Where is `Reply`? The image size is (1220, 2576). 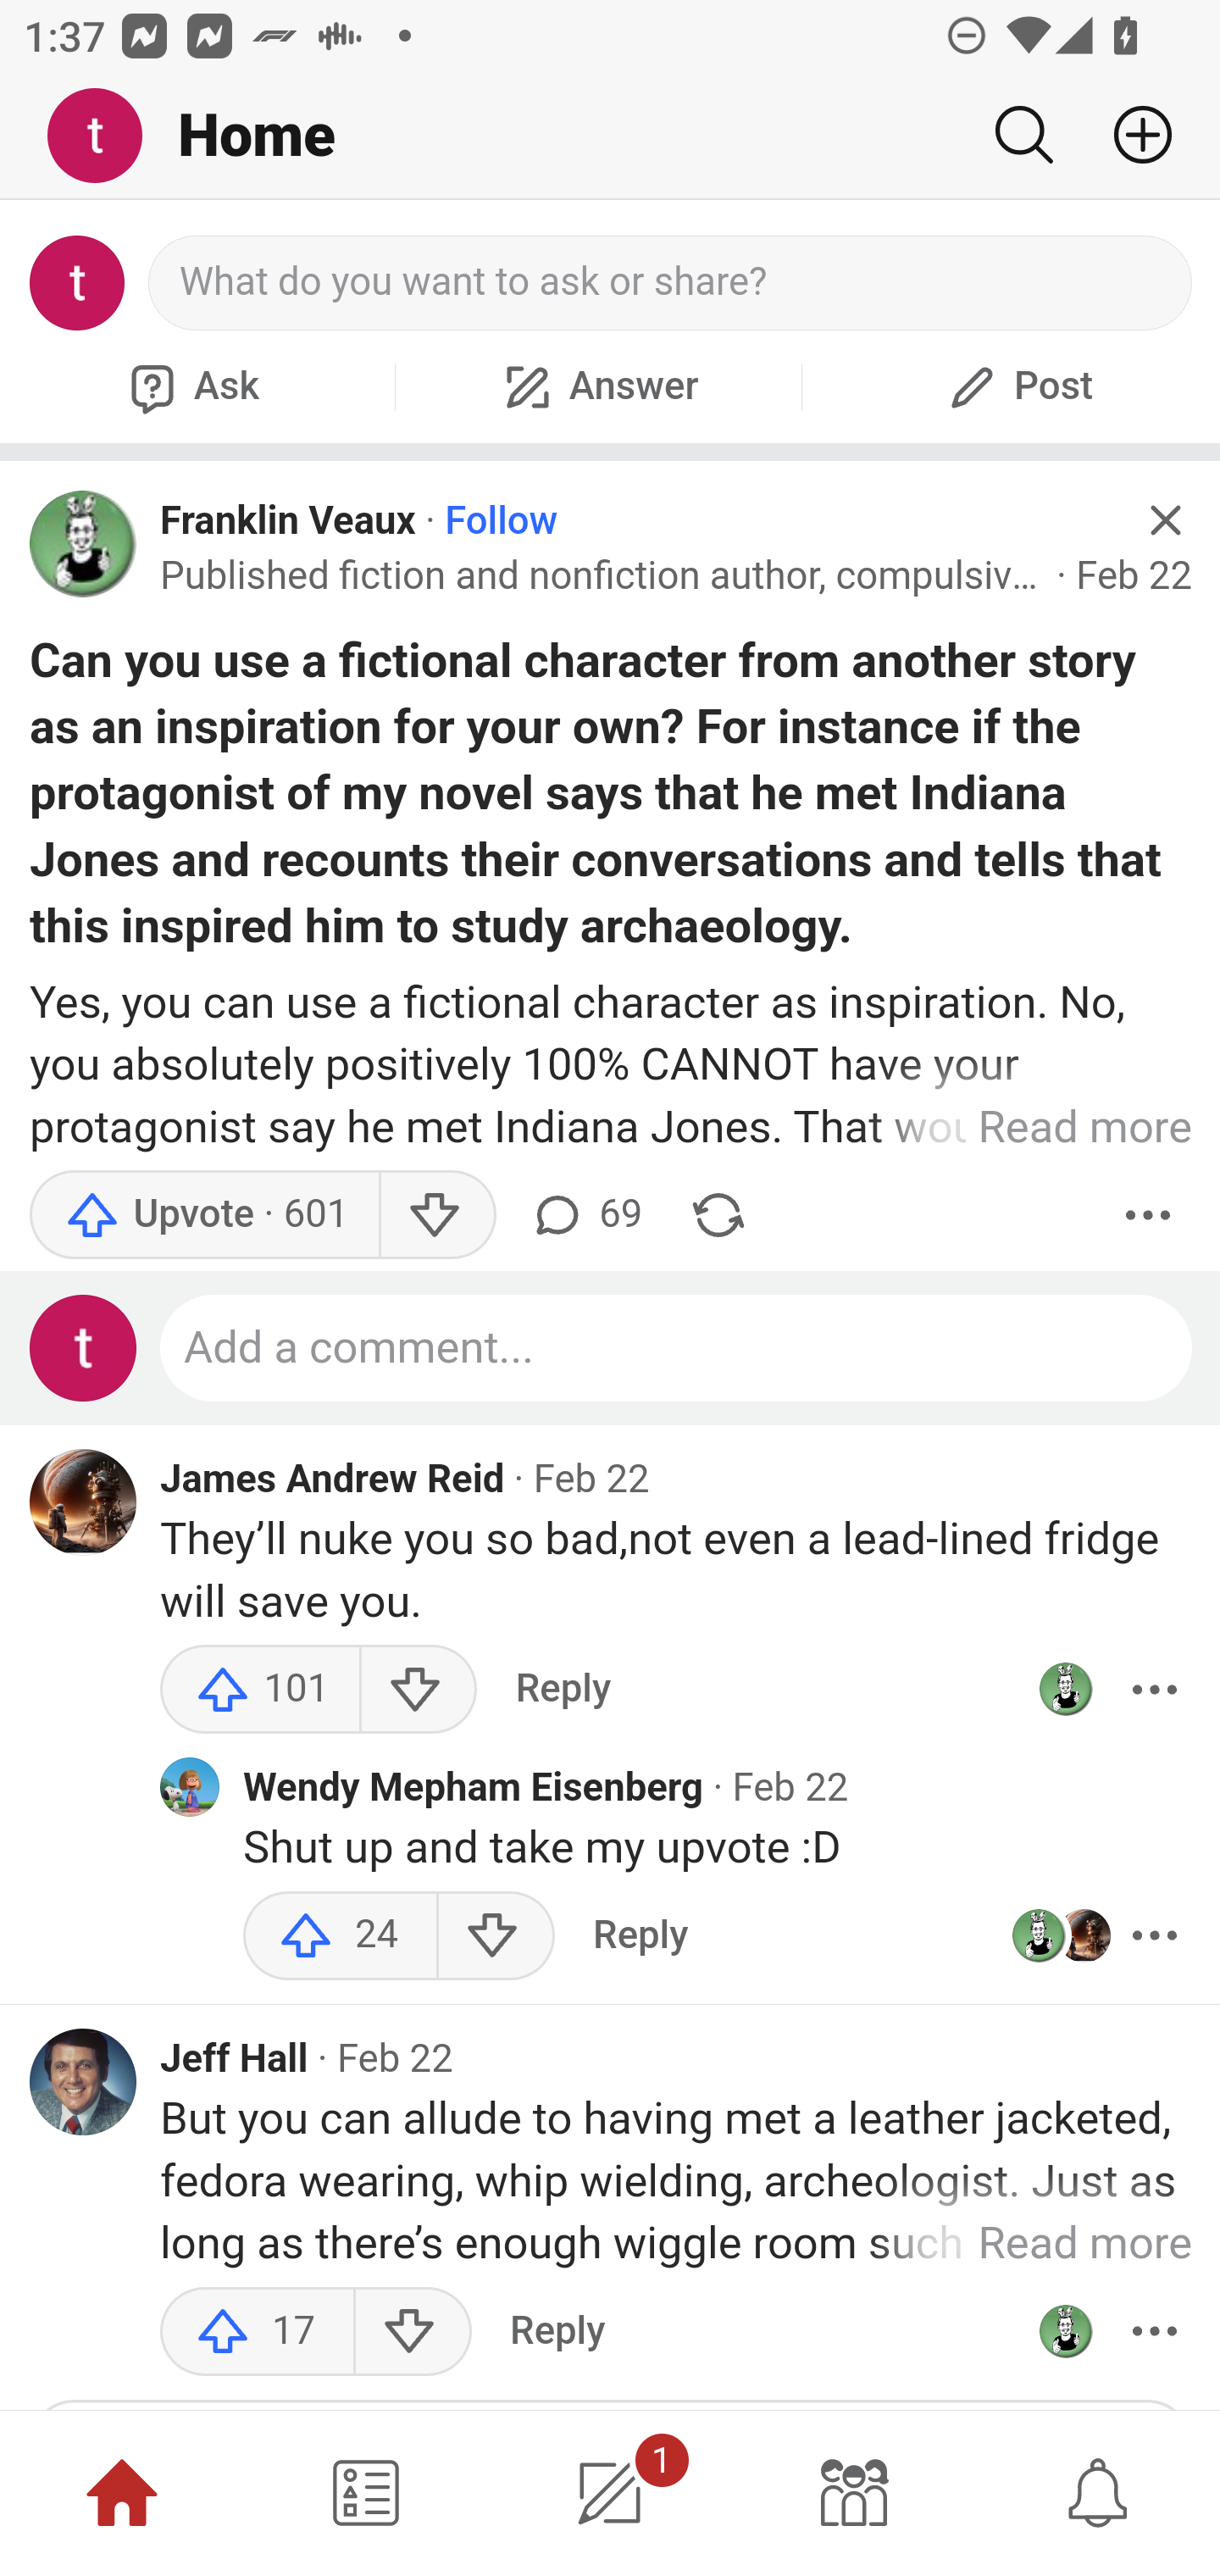 Reply is located at coordinates (563, 1690).